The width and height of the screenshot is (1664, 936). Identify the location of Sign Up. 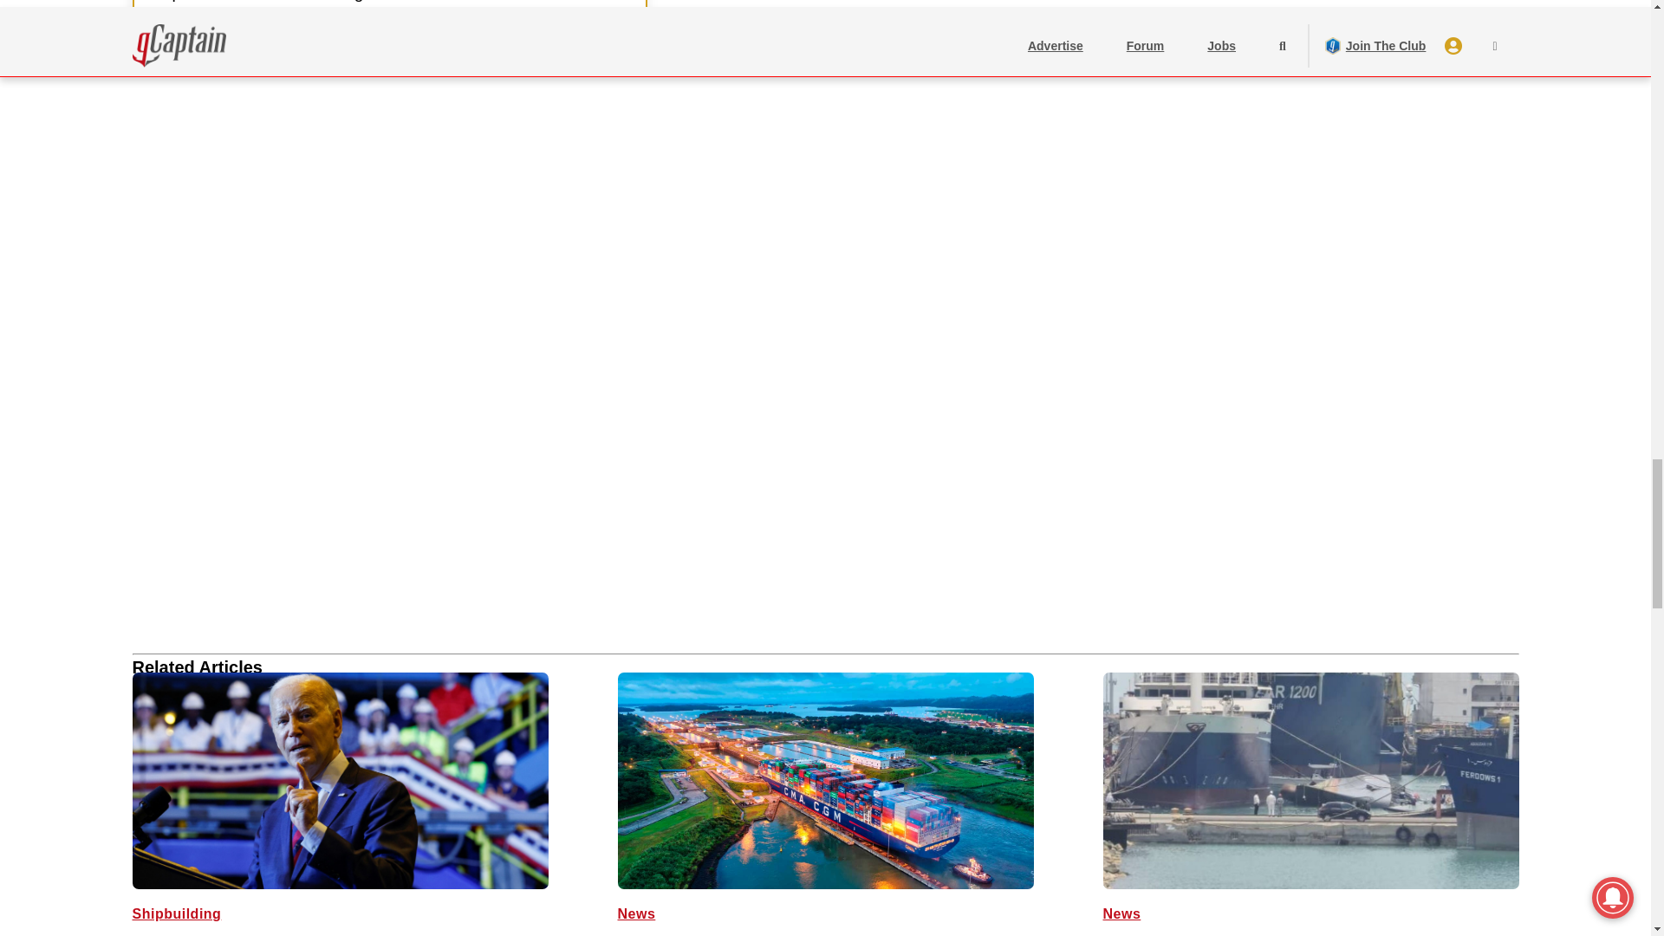
(199, 49).